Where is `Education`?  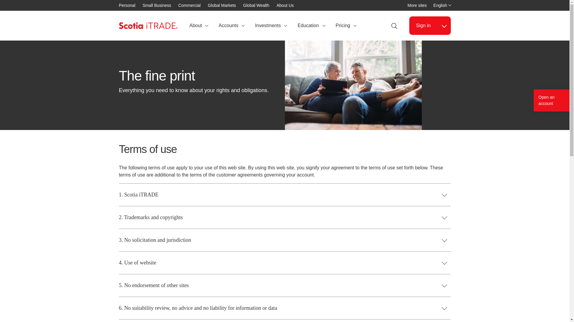
Education is located at coordinates (256, 5).